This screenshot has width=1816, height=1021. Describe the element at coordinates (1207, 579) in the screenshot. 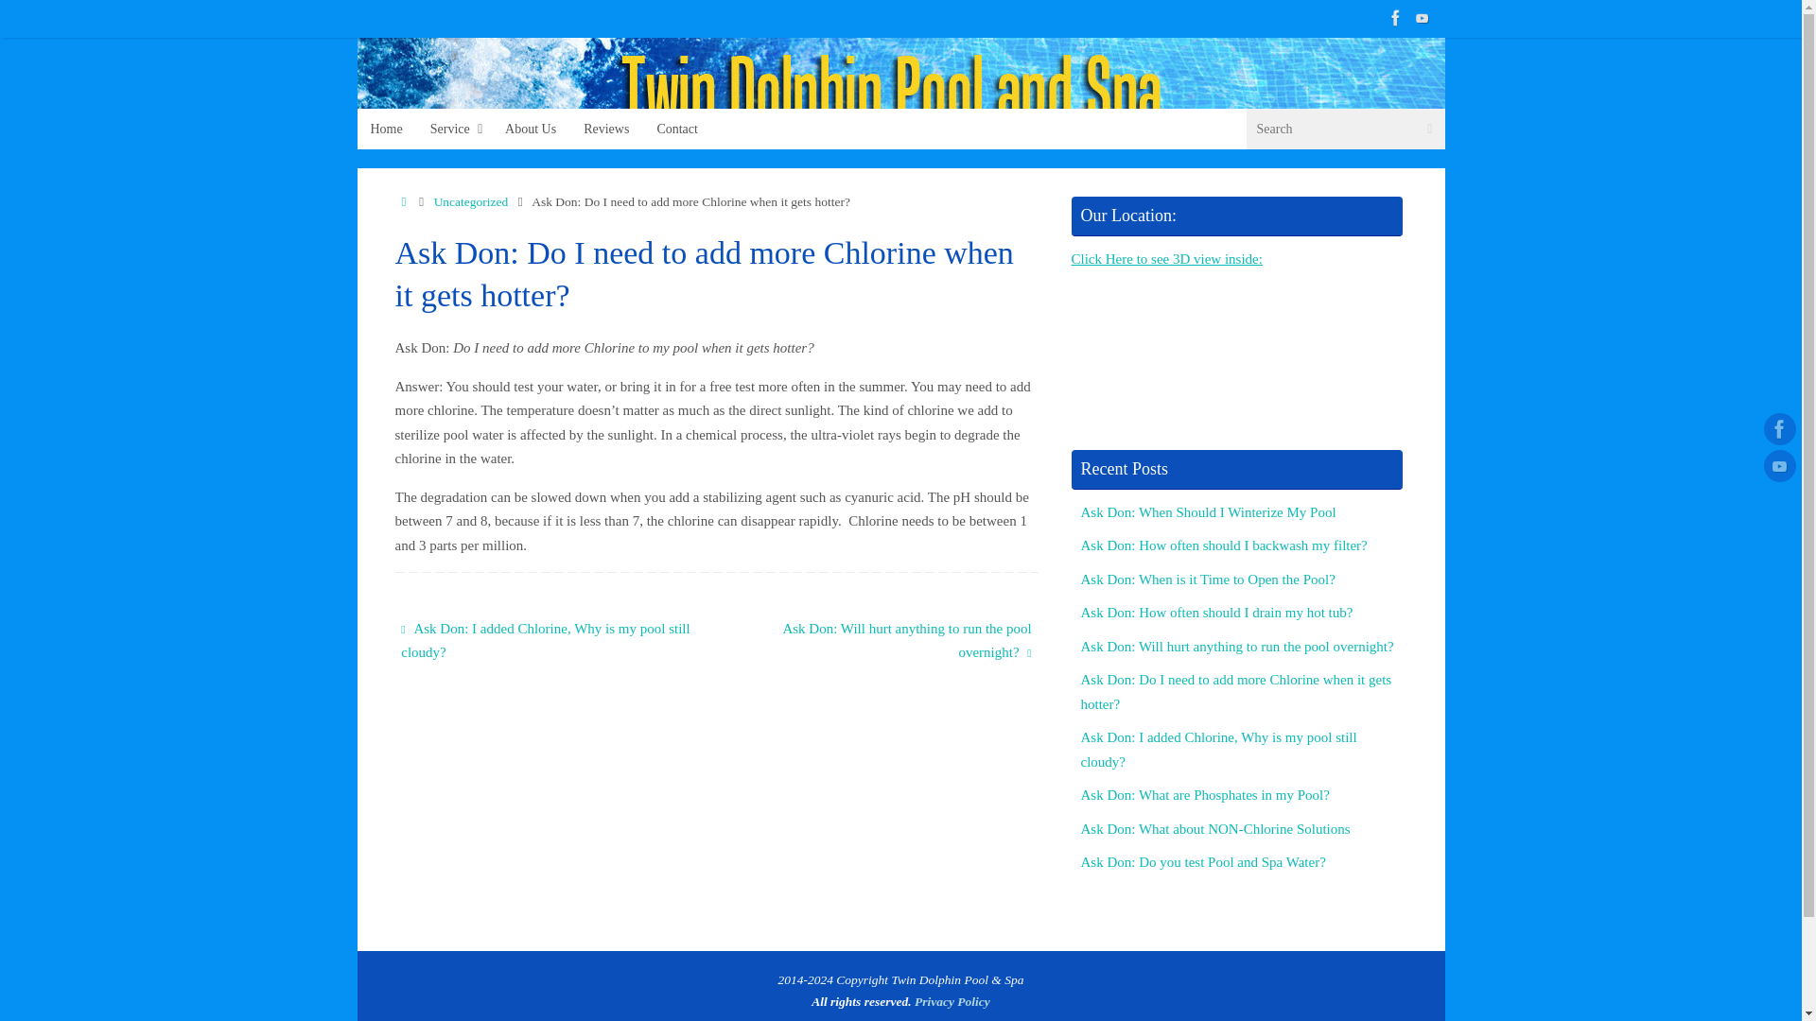

I see `Ask Don: When is it Time to Open the Pool?` at that location.